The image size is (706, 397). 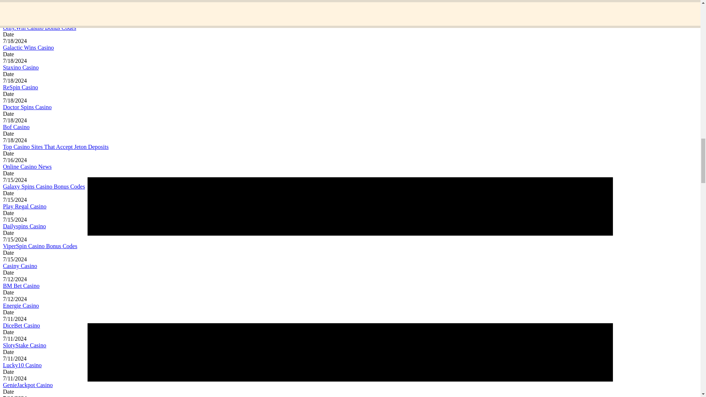 I want to click on SupaCasino, so click(x=17, y=8).